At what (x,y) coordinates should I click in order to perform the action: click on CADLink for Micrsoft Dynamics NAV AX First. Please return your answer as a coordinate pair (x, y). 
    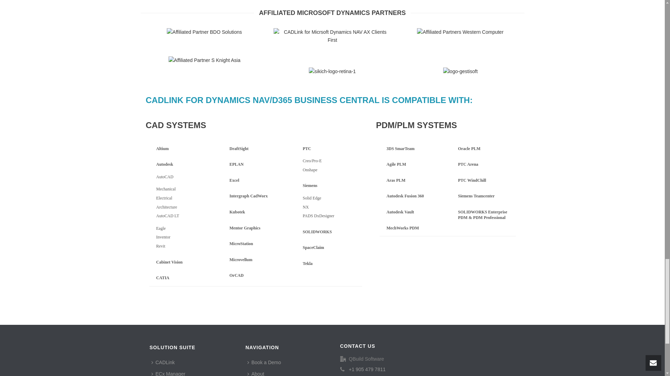
    Looking at the image, I should click on (332, 36).